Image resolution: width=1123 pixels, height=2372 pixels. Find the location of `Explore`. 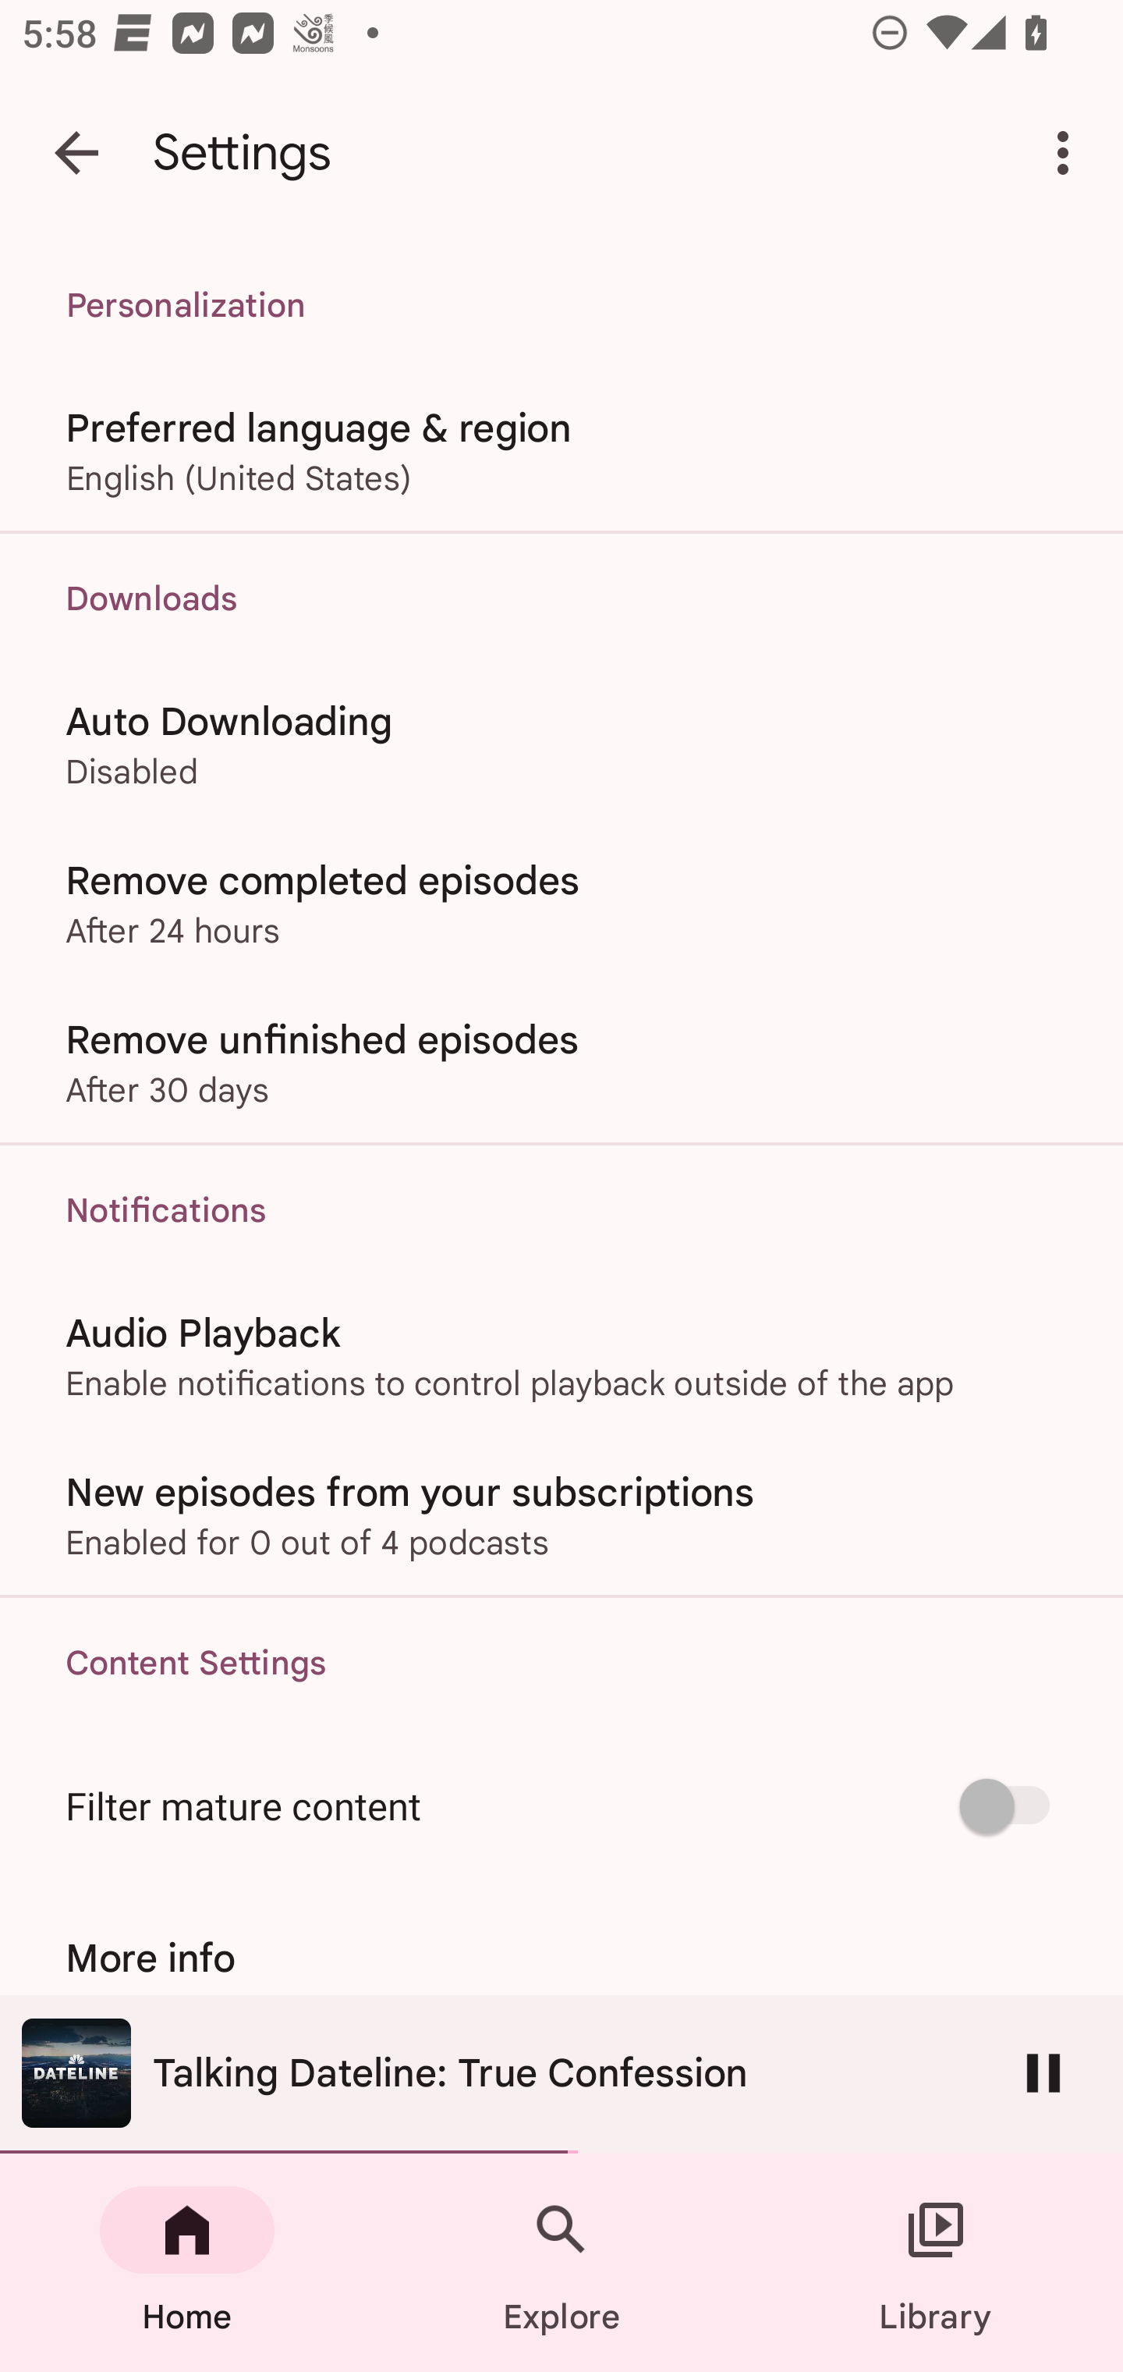

Explore is located at coordinates (561, 2263).